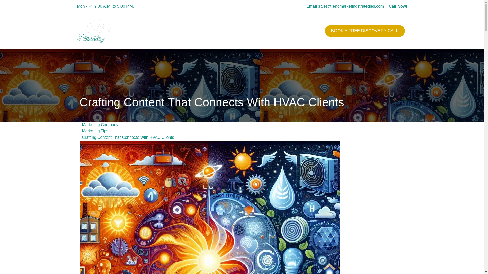  What do you see at coordinates (309, 31) in the screenshot?
I see `Contact` at bounding box center [309, 31].